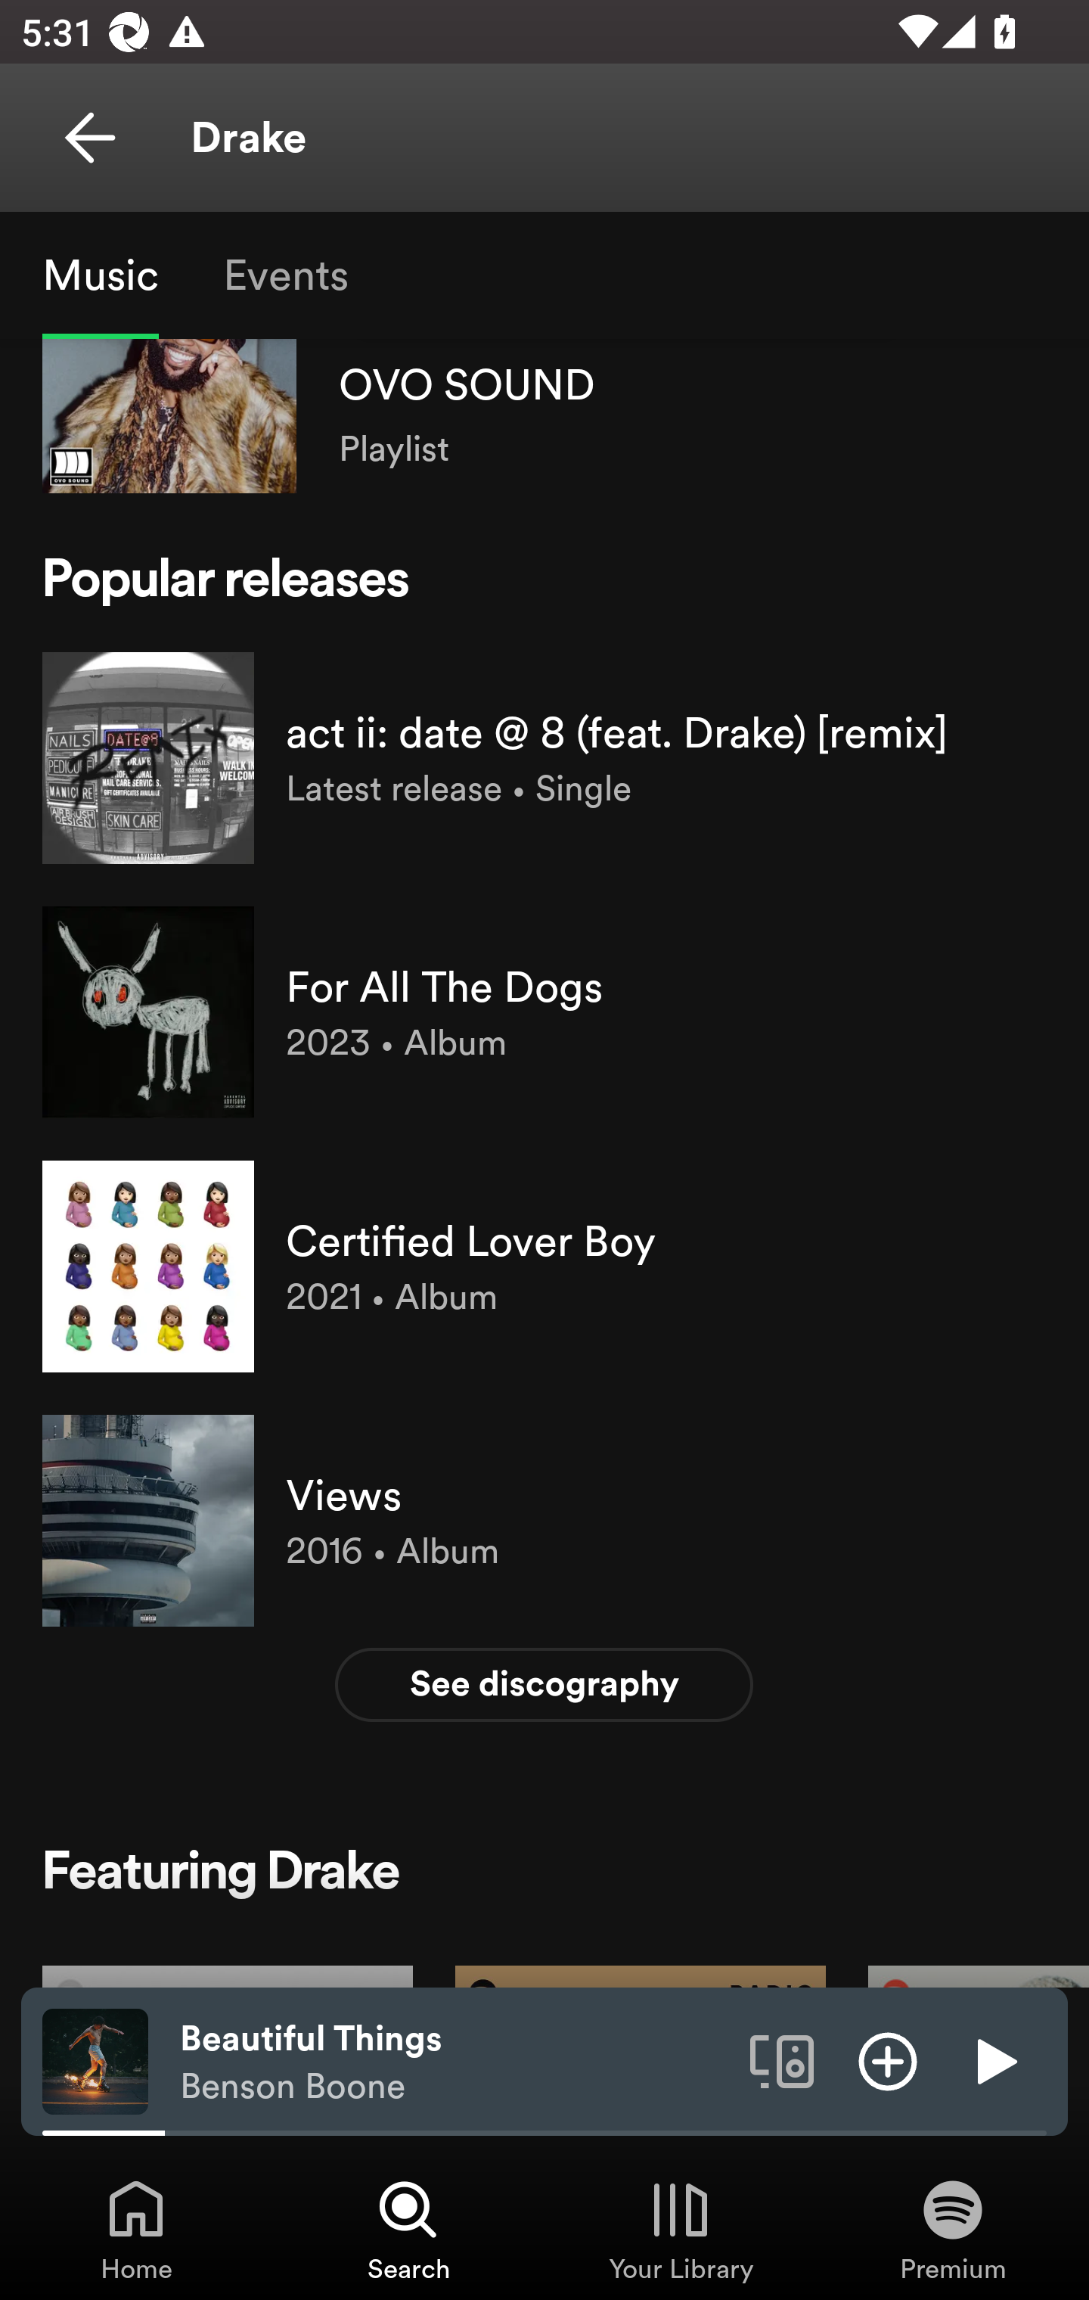 The image size is (1089, 2300). I want to click on Play, so click(994, 2060).